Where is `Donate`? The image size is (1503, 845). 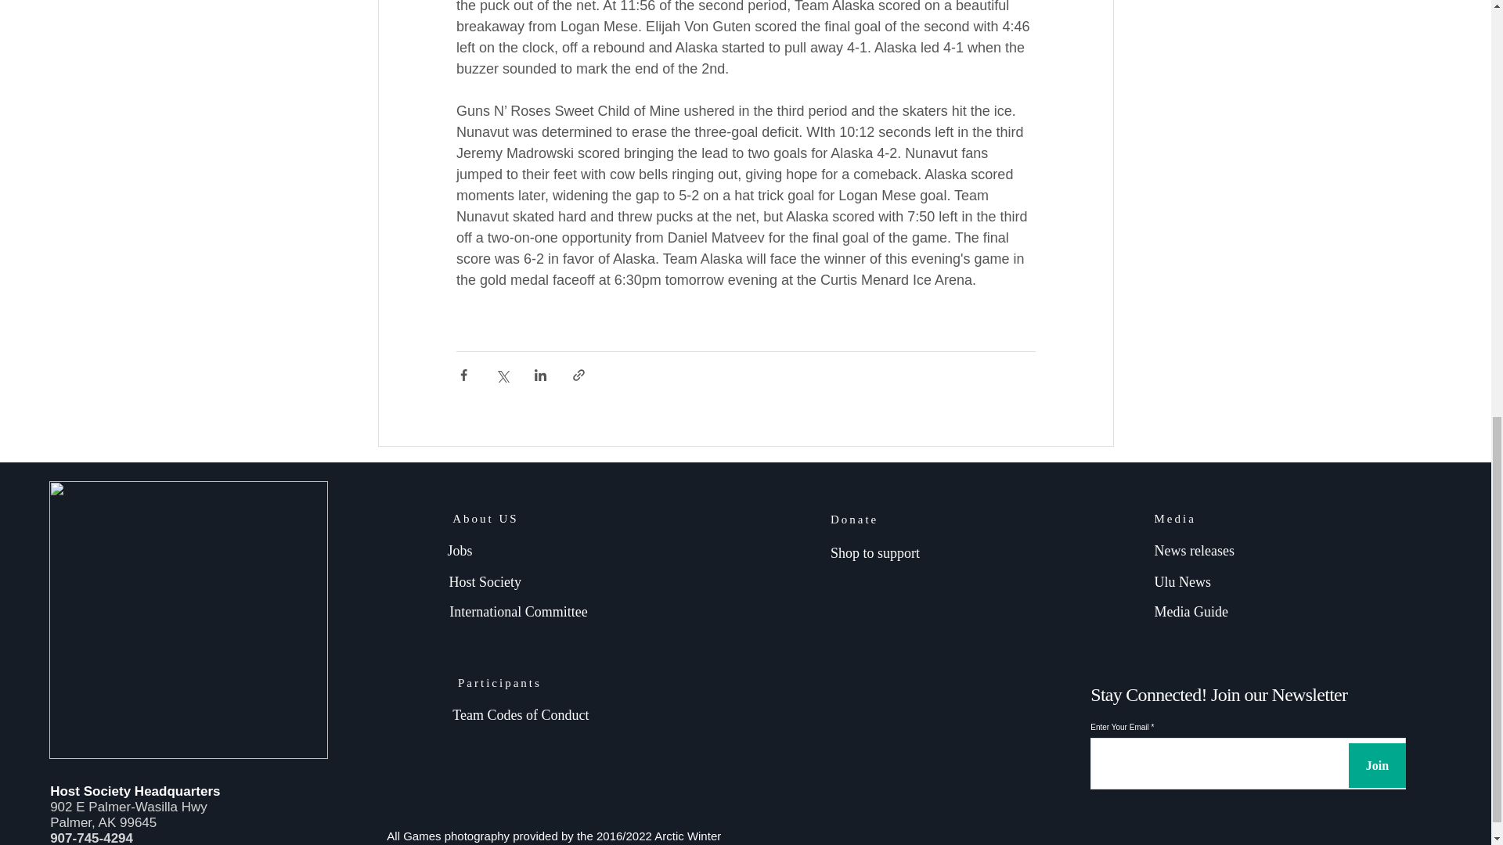
Donate is located at coordinates (854, 519).